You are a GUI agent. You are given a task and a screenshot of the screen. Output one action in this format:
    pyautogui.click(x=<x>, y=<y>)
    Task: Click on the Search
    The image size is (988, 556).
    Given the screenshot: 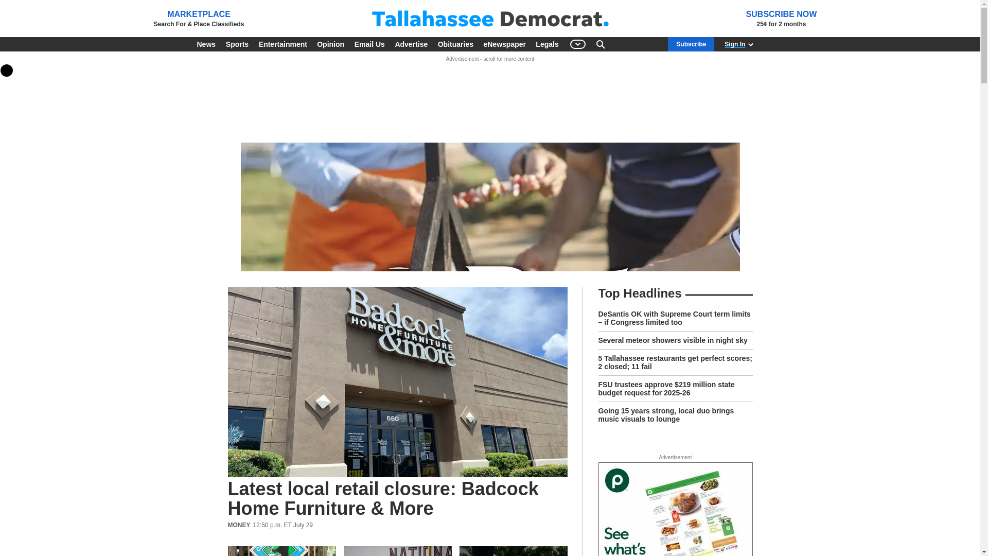 What is the action you would take?
    pyautogui.click(x=600, y=44)
    